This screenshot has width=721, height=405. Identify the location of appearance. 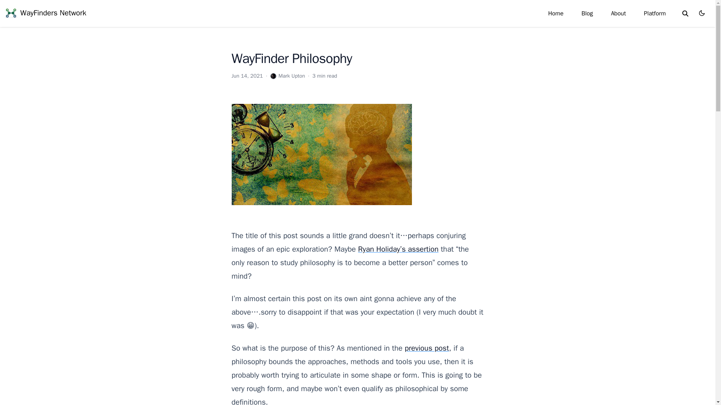
(701, 13).